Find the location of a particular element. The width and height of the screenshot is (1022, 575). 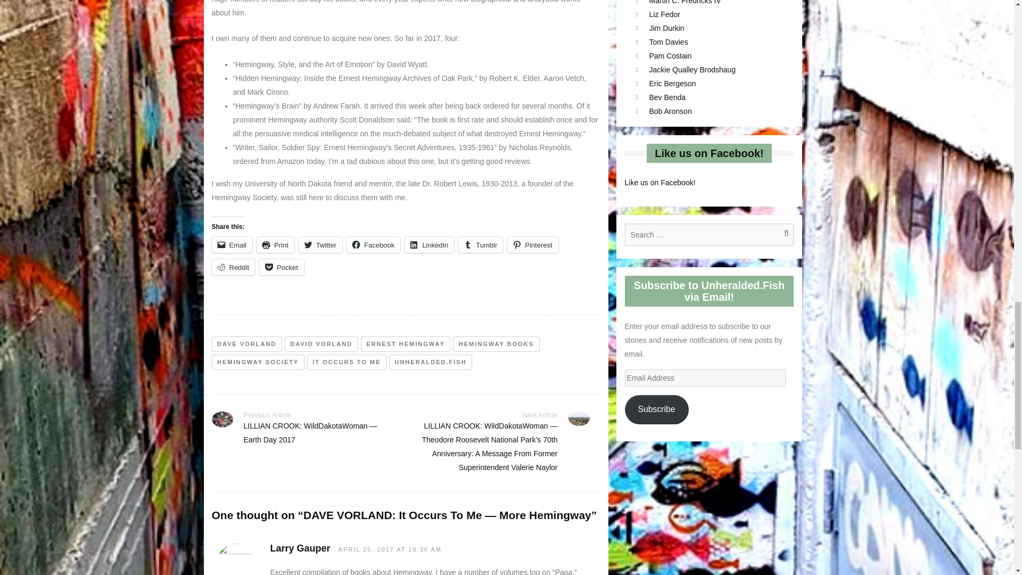

DAVE VORLAND is located at coordinates (246, 344).